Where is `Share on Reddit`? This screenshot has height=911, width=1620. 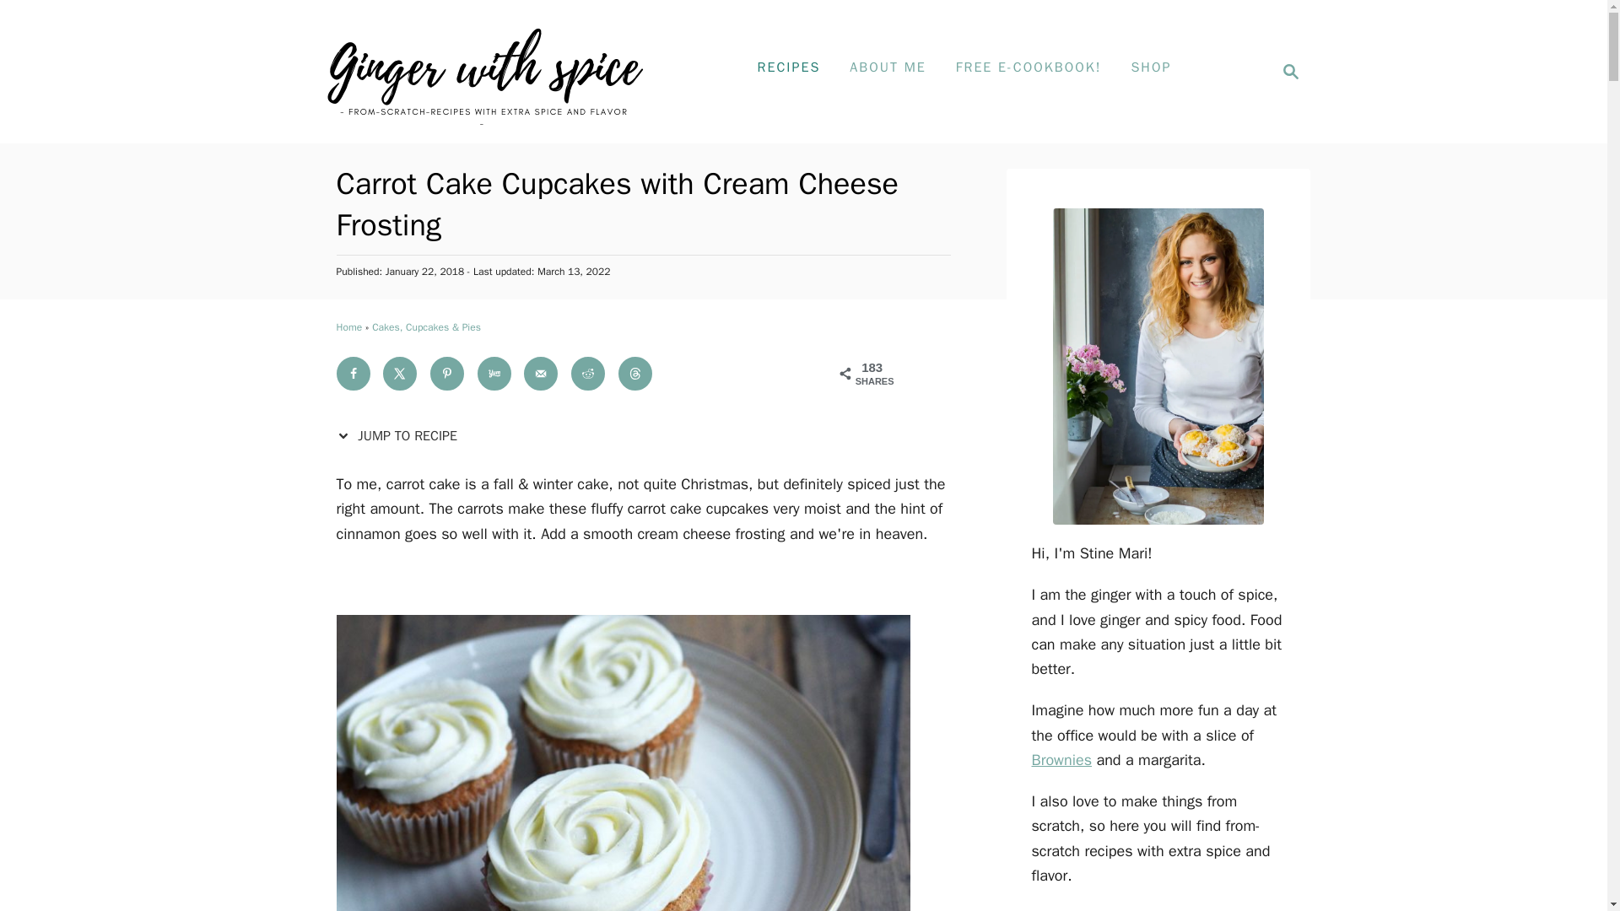 Share on Reddit is located at coordinates (590, 373).